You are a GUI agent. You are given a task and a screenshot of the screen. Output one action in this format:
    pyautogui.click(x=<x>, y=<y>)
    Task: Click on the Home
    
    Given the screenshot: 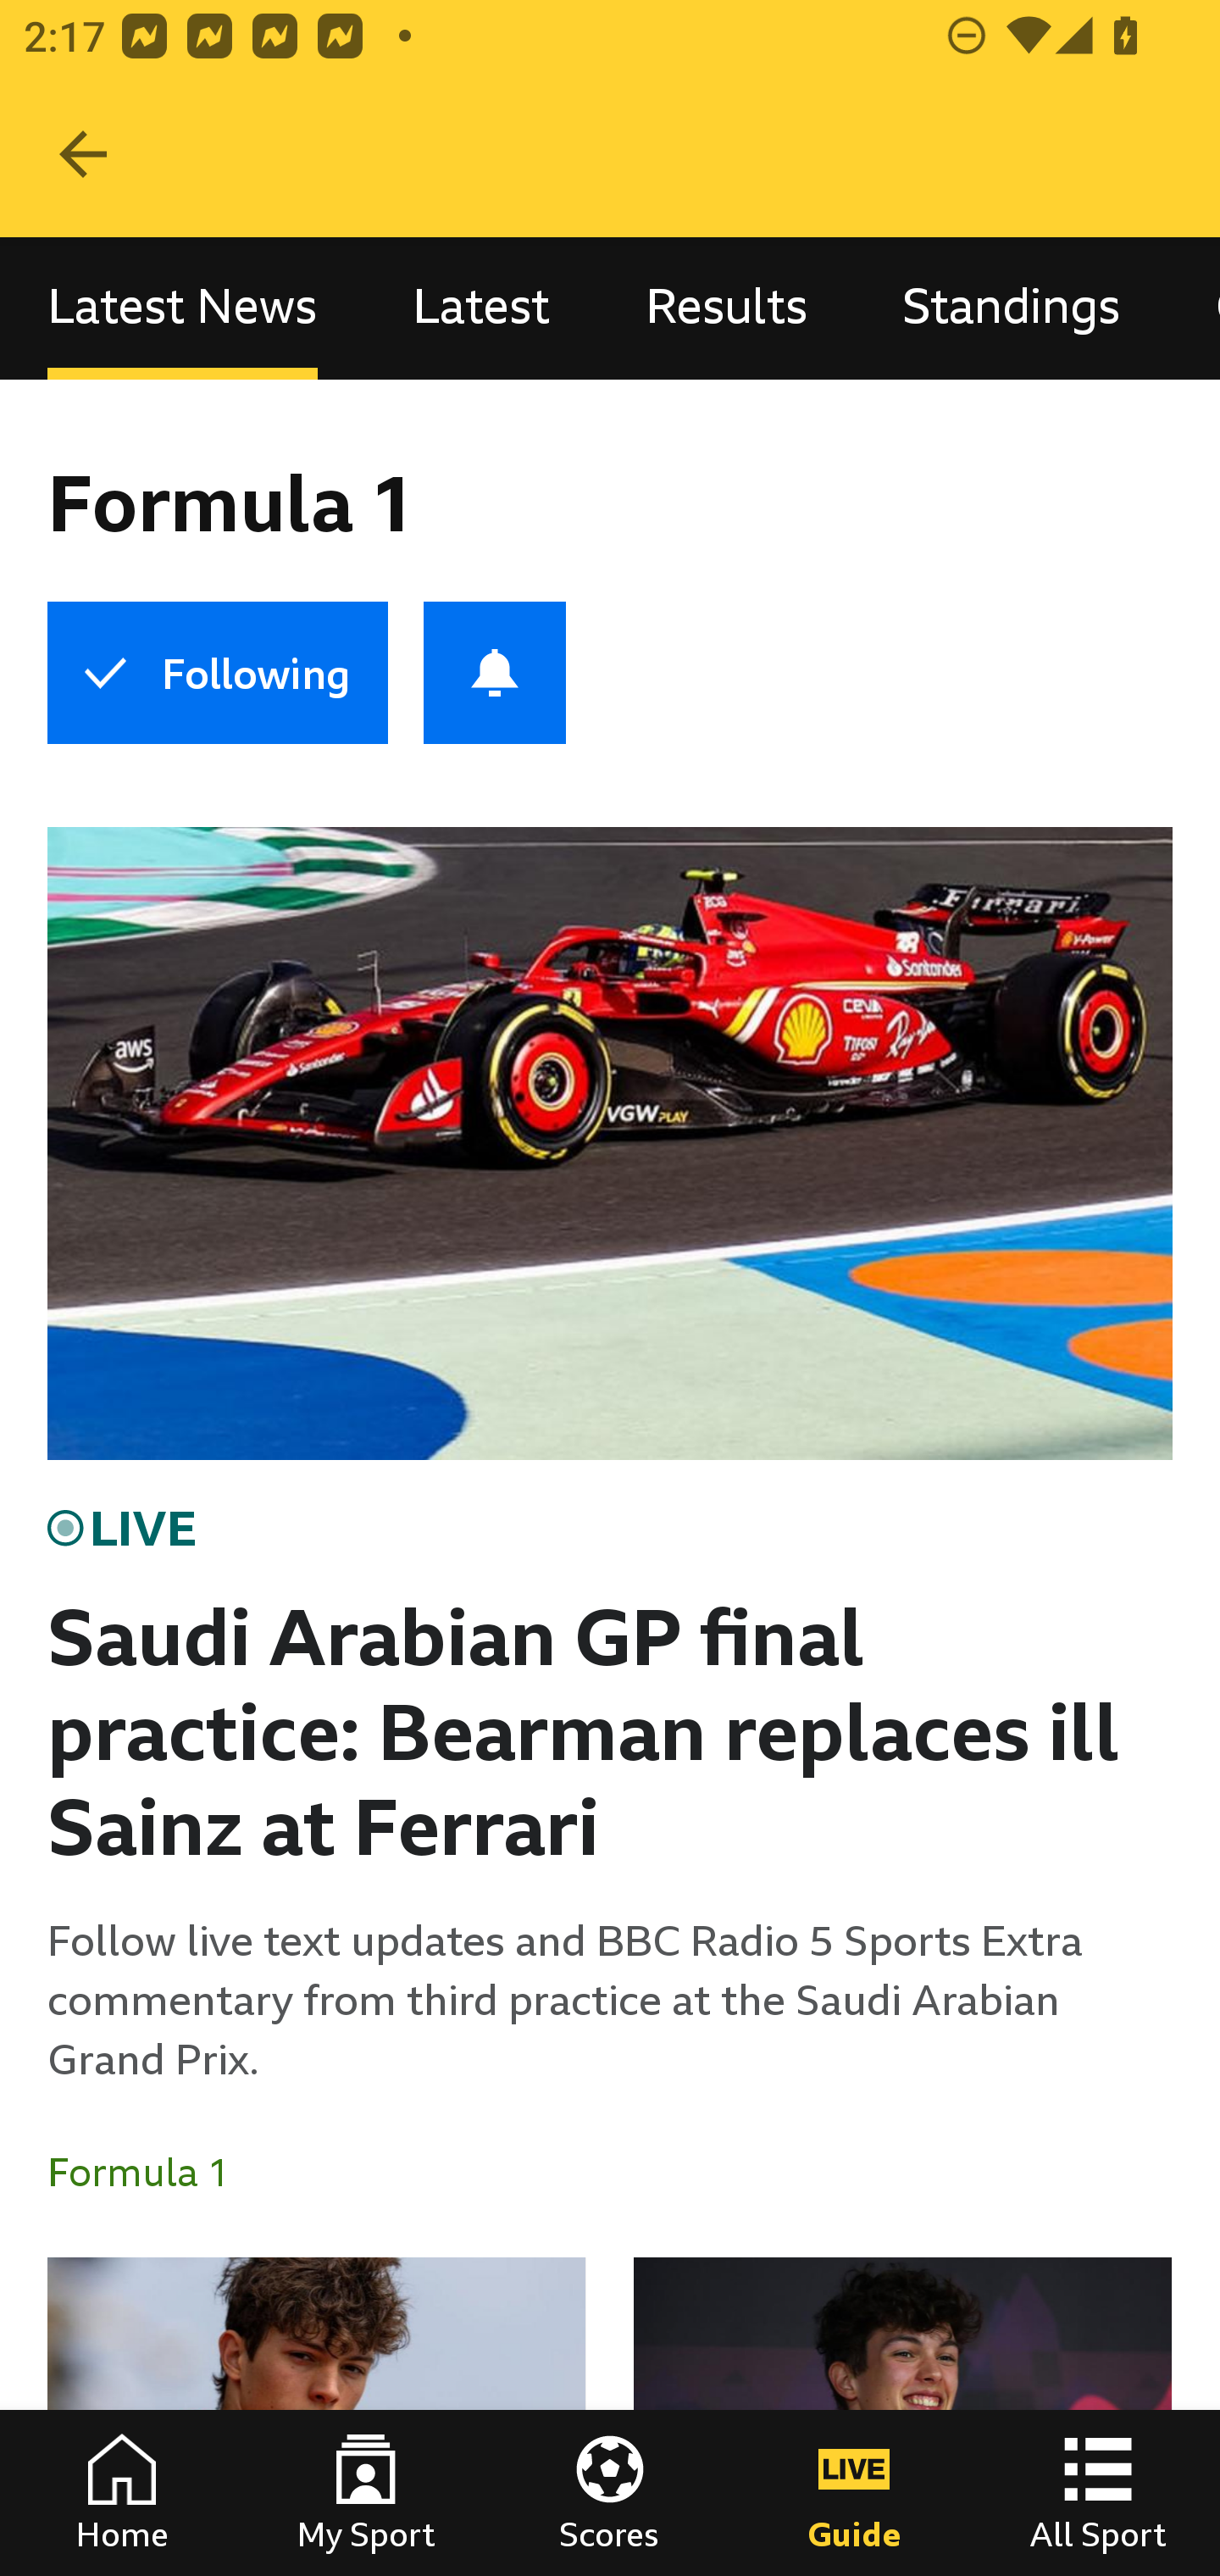 What is the action you would take?
    pyautogui.click(x=122, y=2493)
    